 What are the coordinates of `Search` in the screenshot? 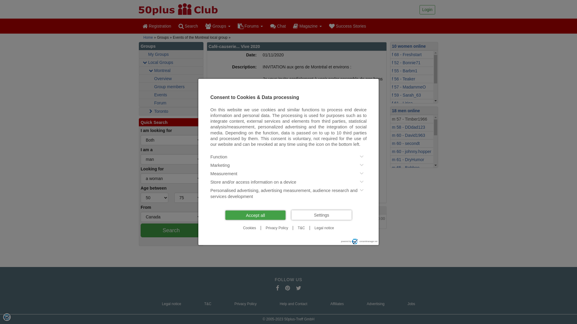 It's located at (171, 230).